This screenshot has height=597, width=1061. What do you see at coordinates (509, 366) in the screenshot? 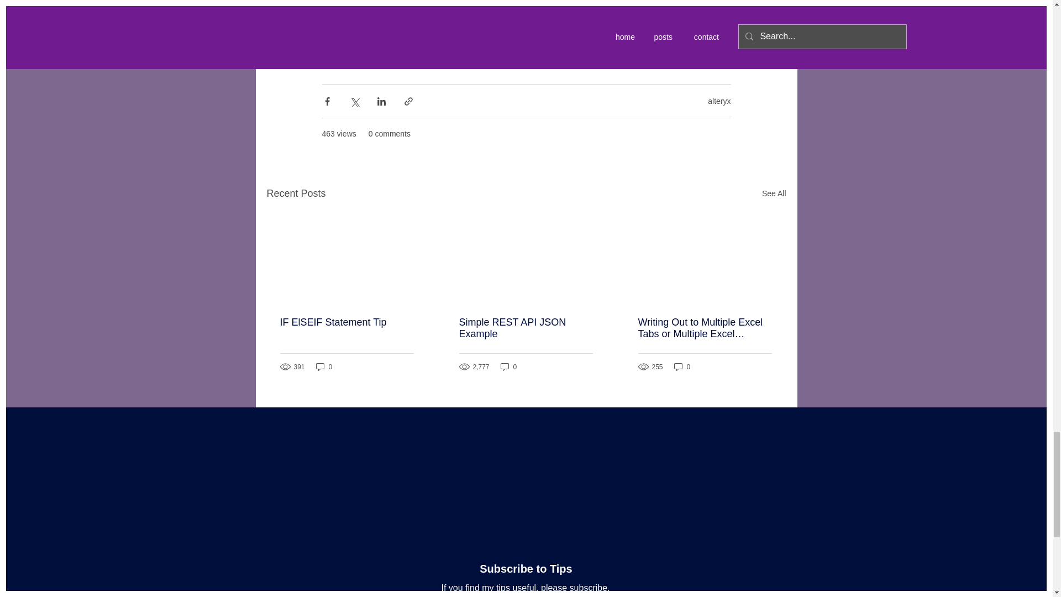
I see `0` at bounding box center [509, 366].